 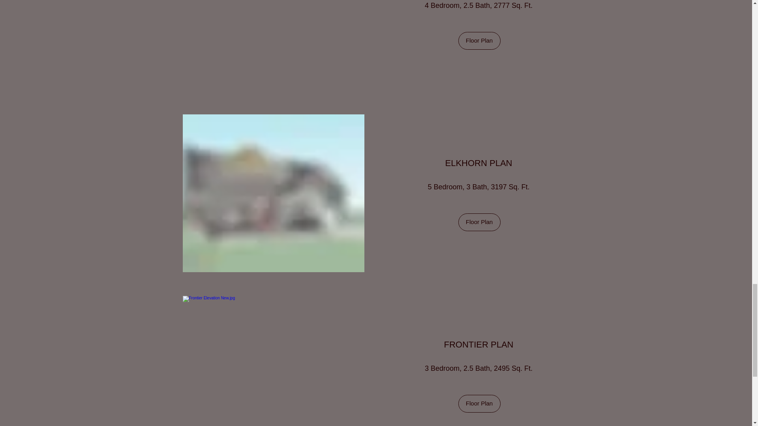 I want to click on Floor Plan, so click(x=479, y=404).